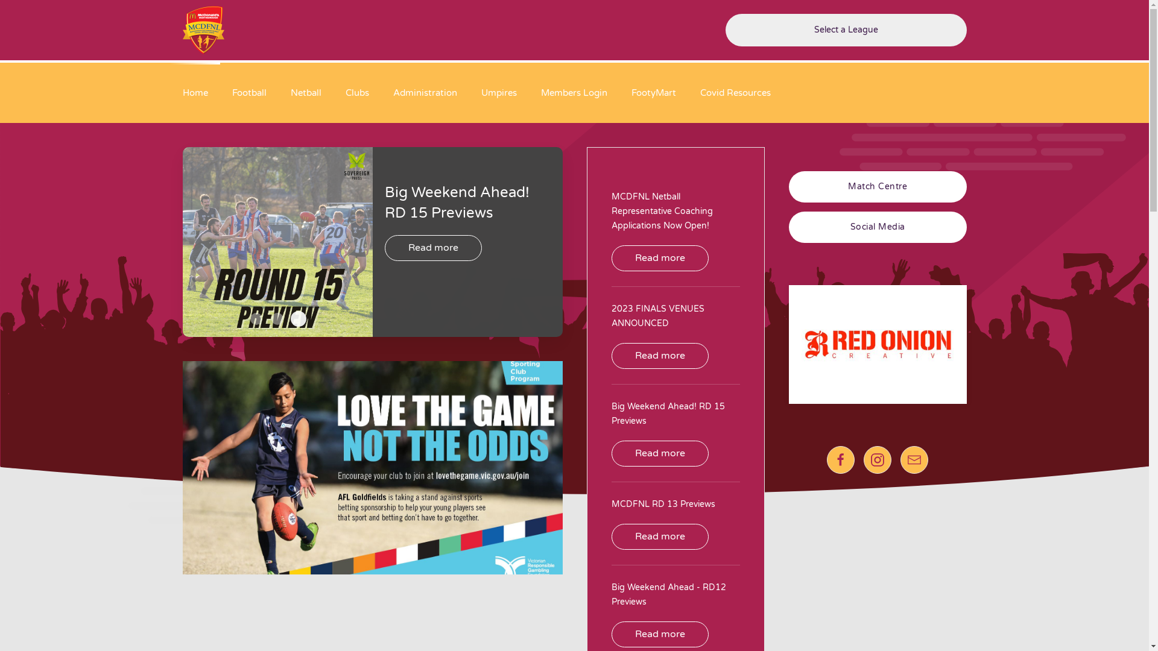  Describe the element at coordinates (248, 93) in the screenshot. I see `Football` at that location.